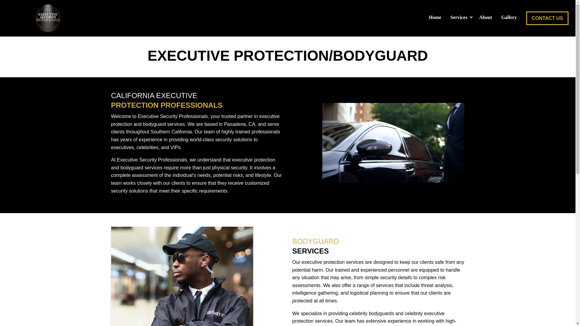  What do you see at coordinates (485, 17) in the screenshot?
I see `About` at bounding box center [485, 17].